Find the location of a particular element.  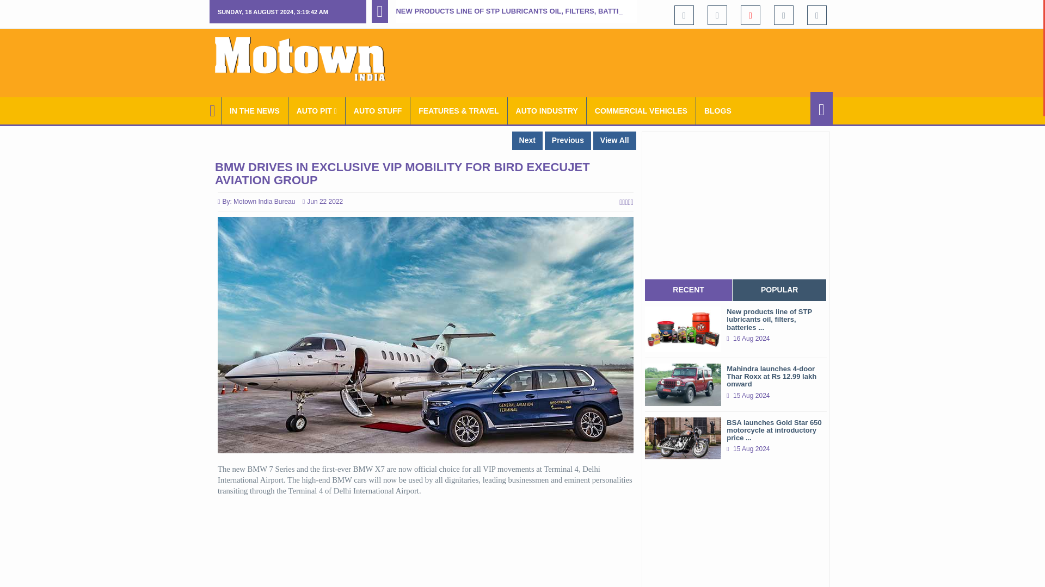

View All Auto-Pit - Motown India is located at coordinates (317, 111).